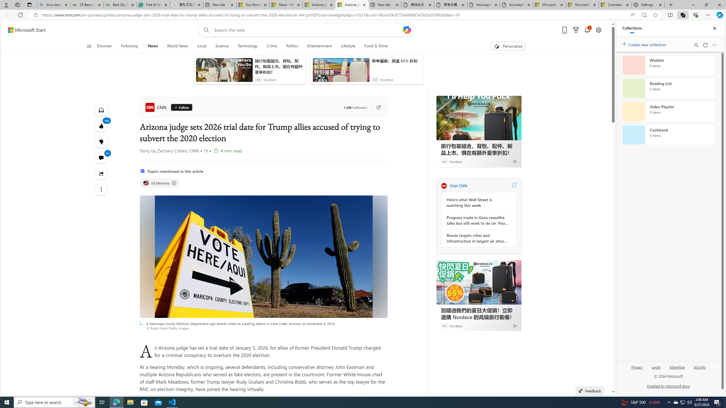 The image size is (726, 408). Describe the element at coordinates (656, 367) in the screenshot. I see `Legal` at that location.